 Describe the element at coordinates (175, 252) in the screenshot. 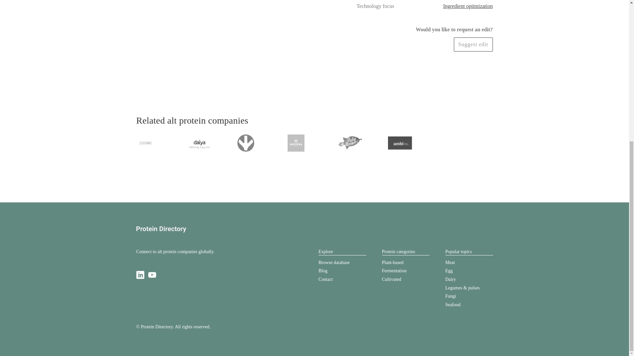

I see `Connect to alt protein companies globally.` at that location.